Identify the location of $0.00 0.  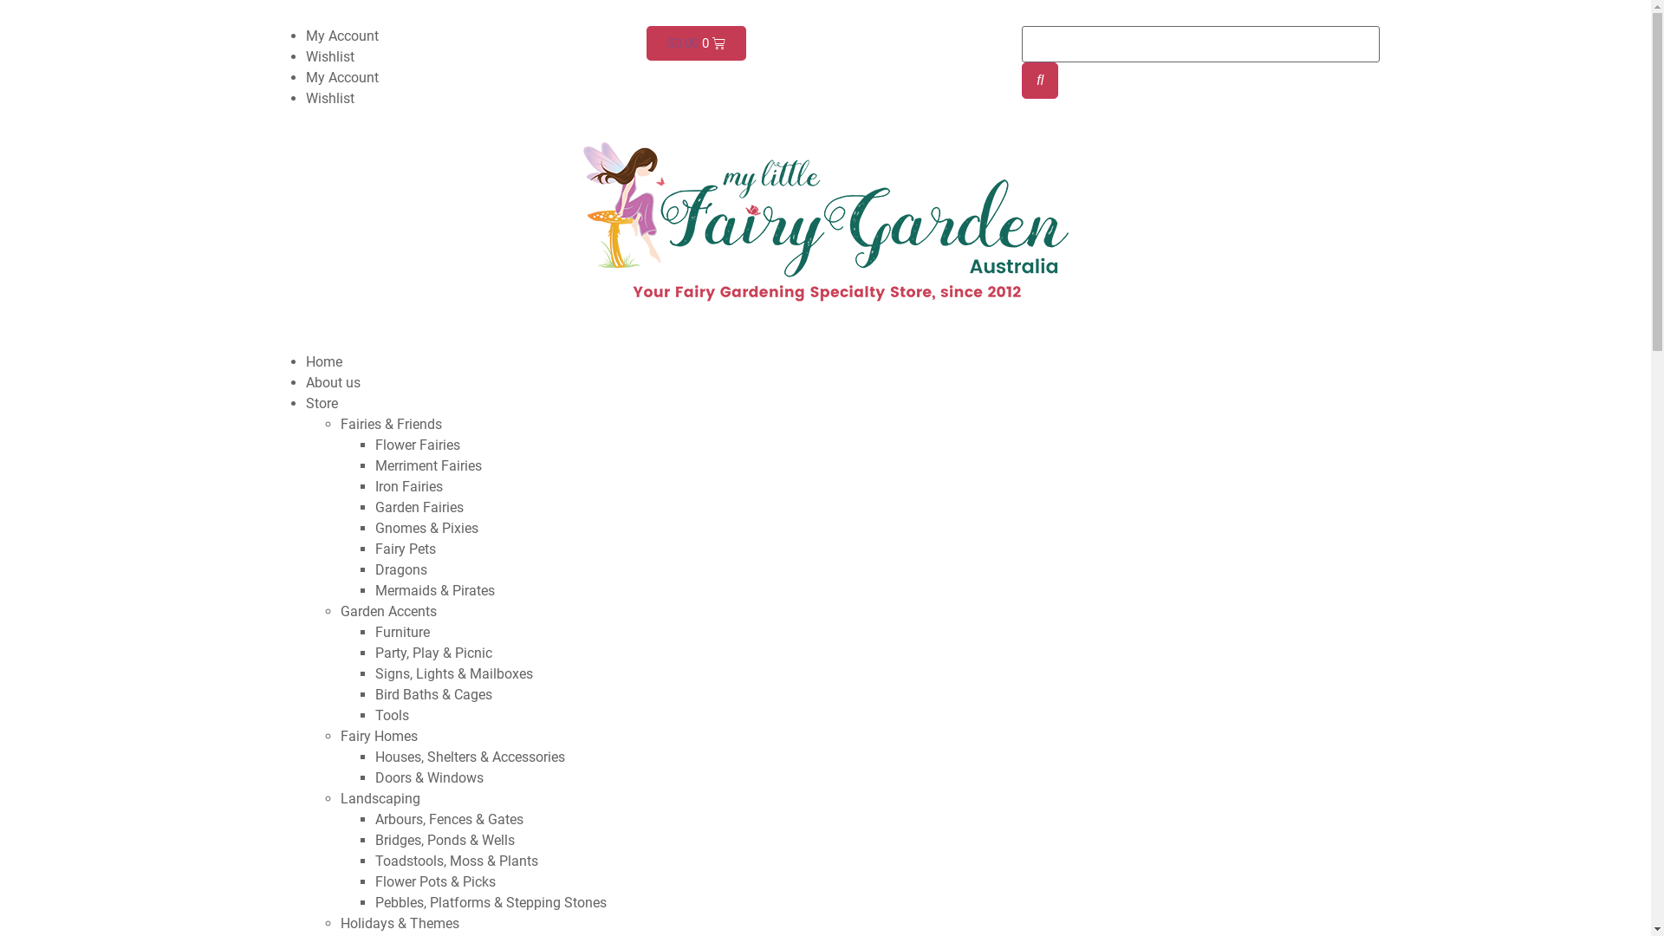
(697, 43).